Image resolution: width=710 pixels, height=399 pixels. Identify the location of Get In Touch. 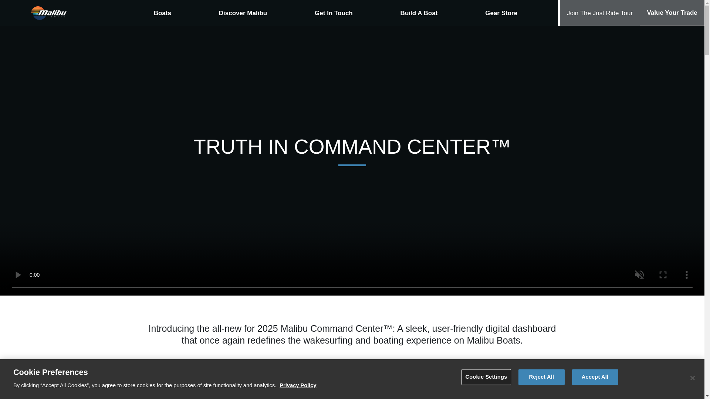
(334, 13).